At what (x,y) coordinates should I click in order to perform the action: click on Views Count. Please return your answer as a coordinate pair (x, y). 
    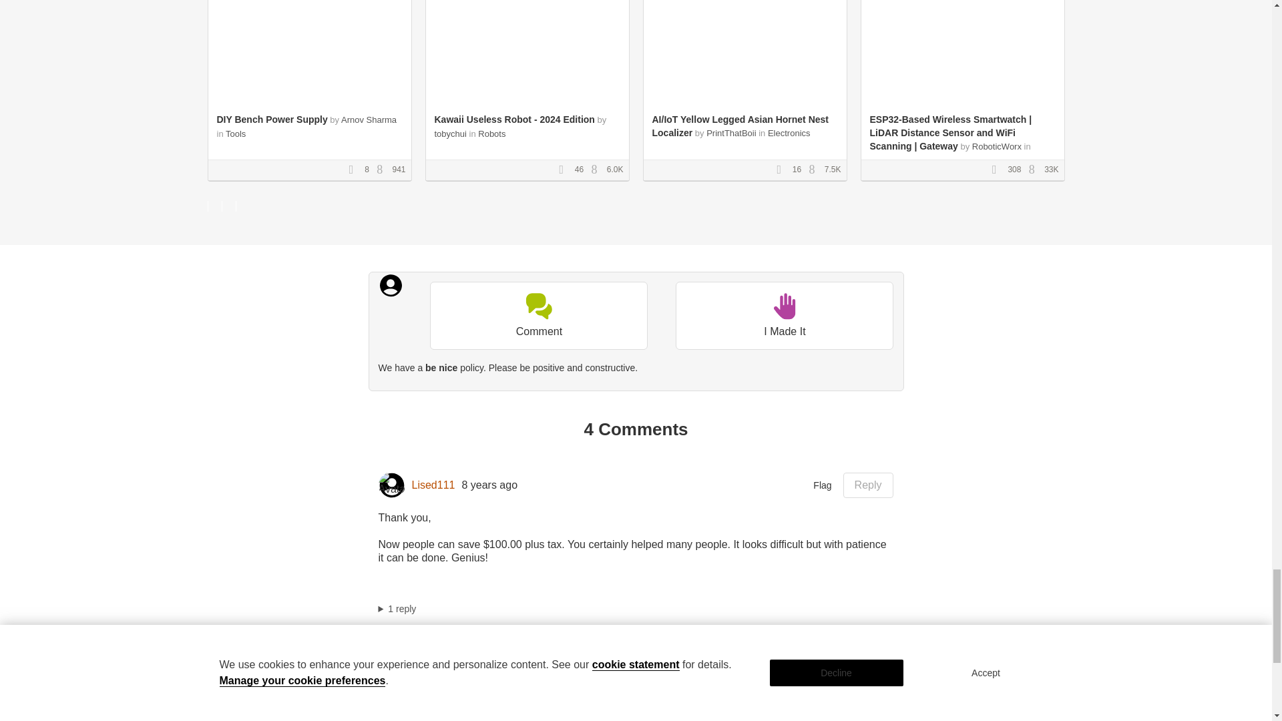
    Looking at the image, I should click on (383, 170).